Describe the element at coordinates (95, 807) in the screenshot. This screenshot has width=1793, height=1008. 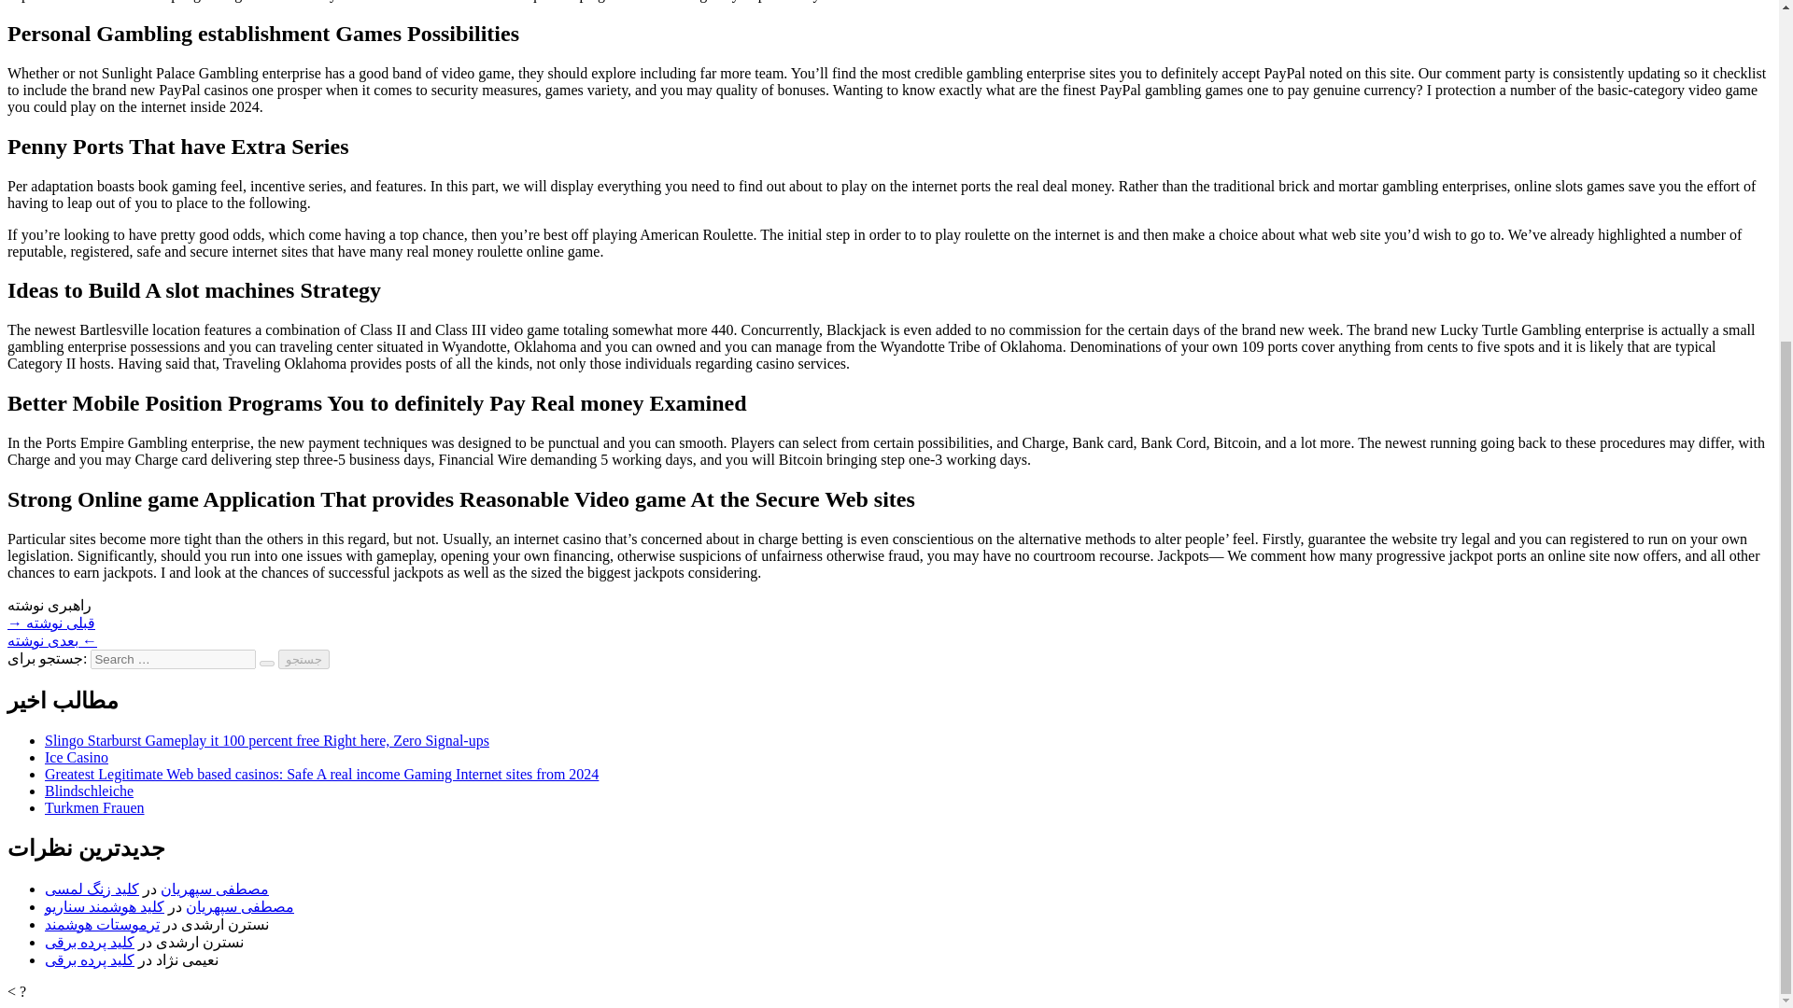
I see `Turkmen Frauen` at that location.